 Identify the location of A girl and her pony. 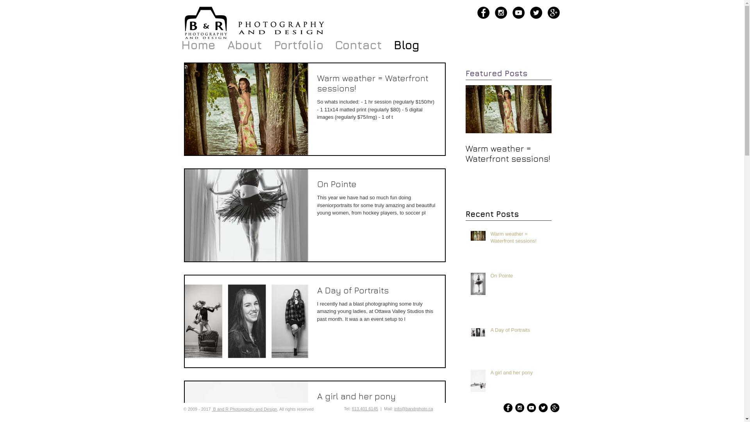
(377, 399).